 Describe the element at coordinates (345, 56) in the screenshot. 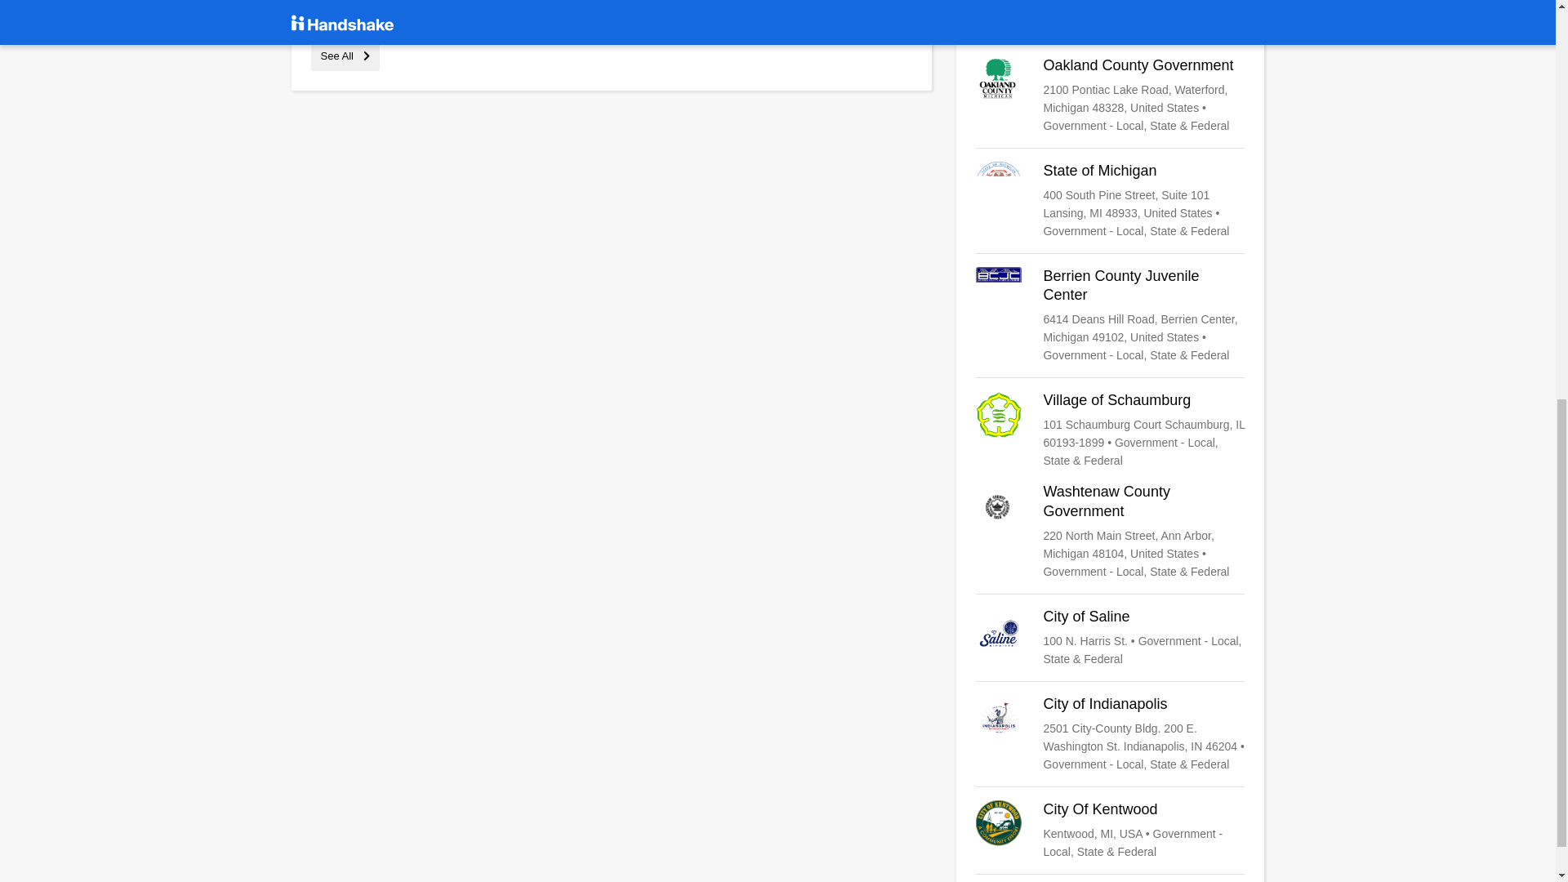

I see `See All` at that location.